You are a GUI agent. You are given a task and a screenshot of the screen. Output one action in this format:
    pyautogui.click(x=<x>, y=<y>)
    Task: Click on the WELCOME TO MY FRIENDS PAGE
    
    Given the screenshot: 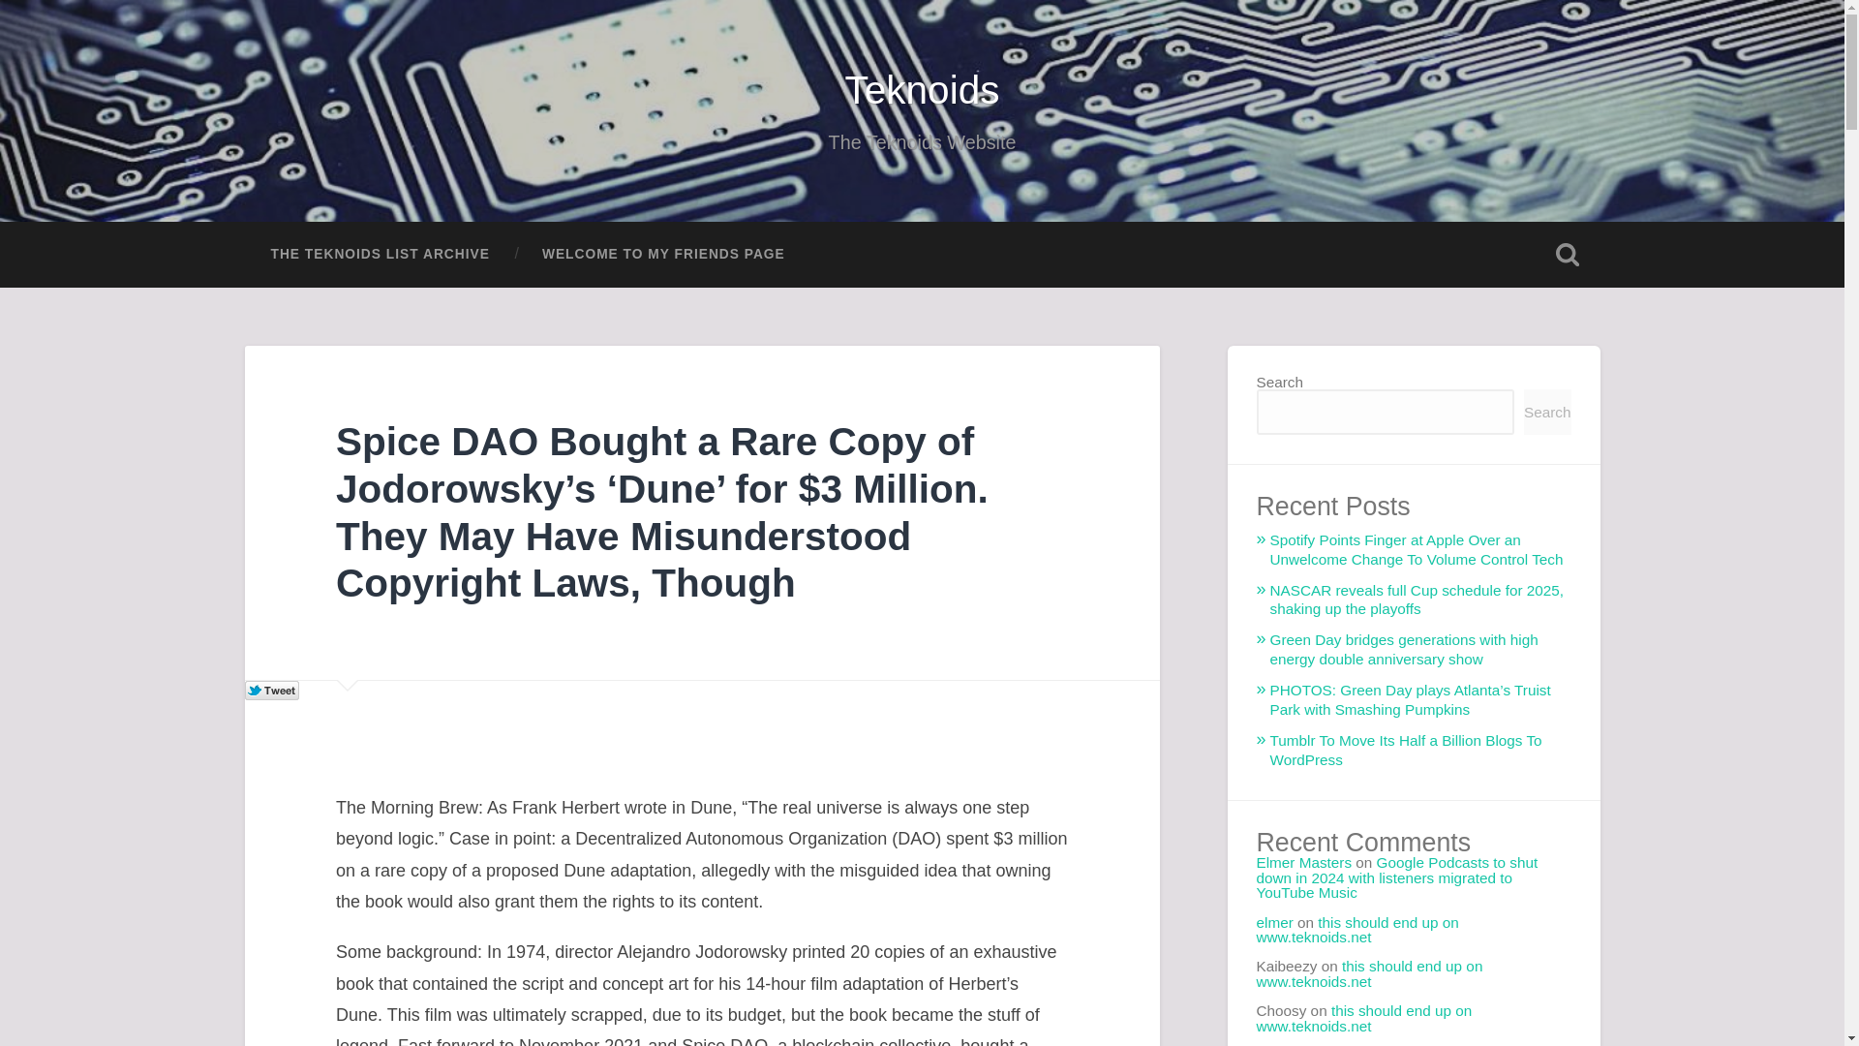 What is the action you would take?
    pyautogui.click(x=663, y=254)
    